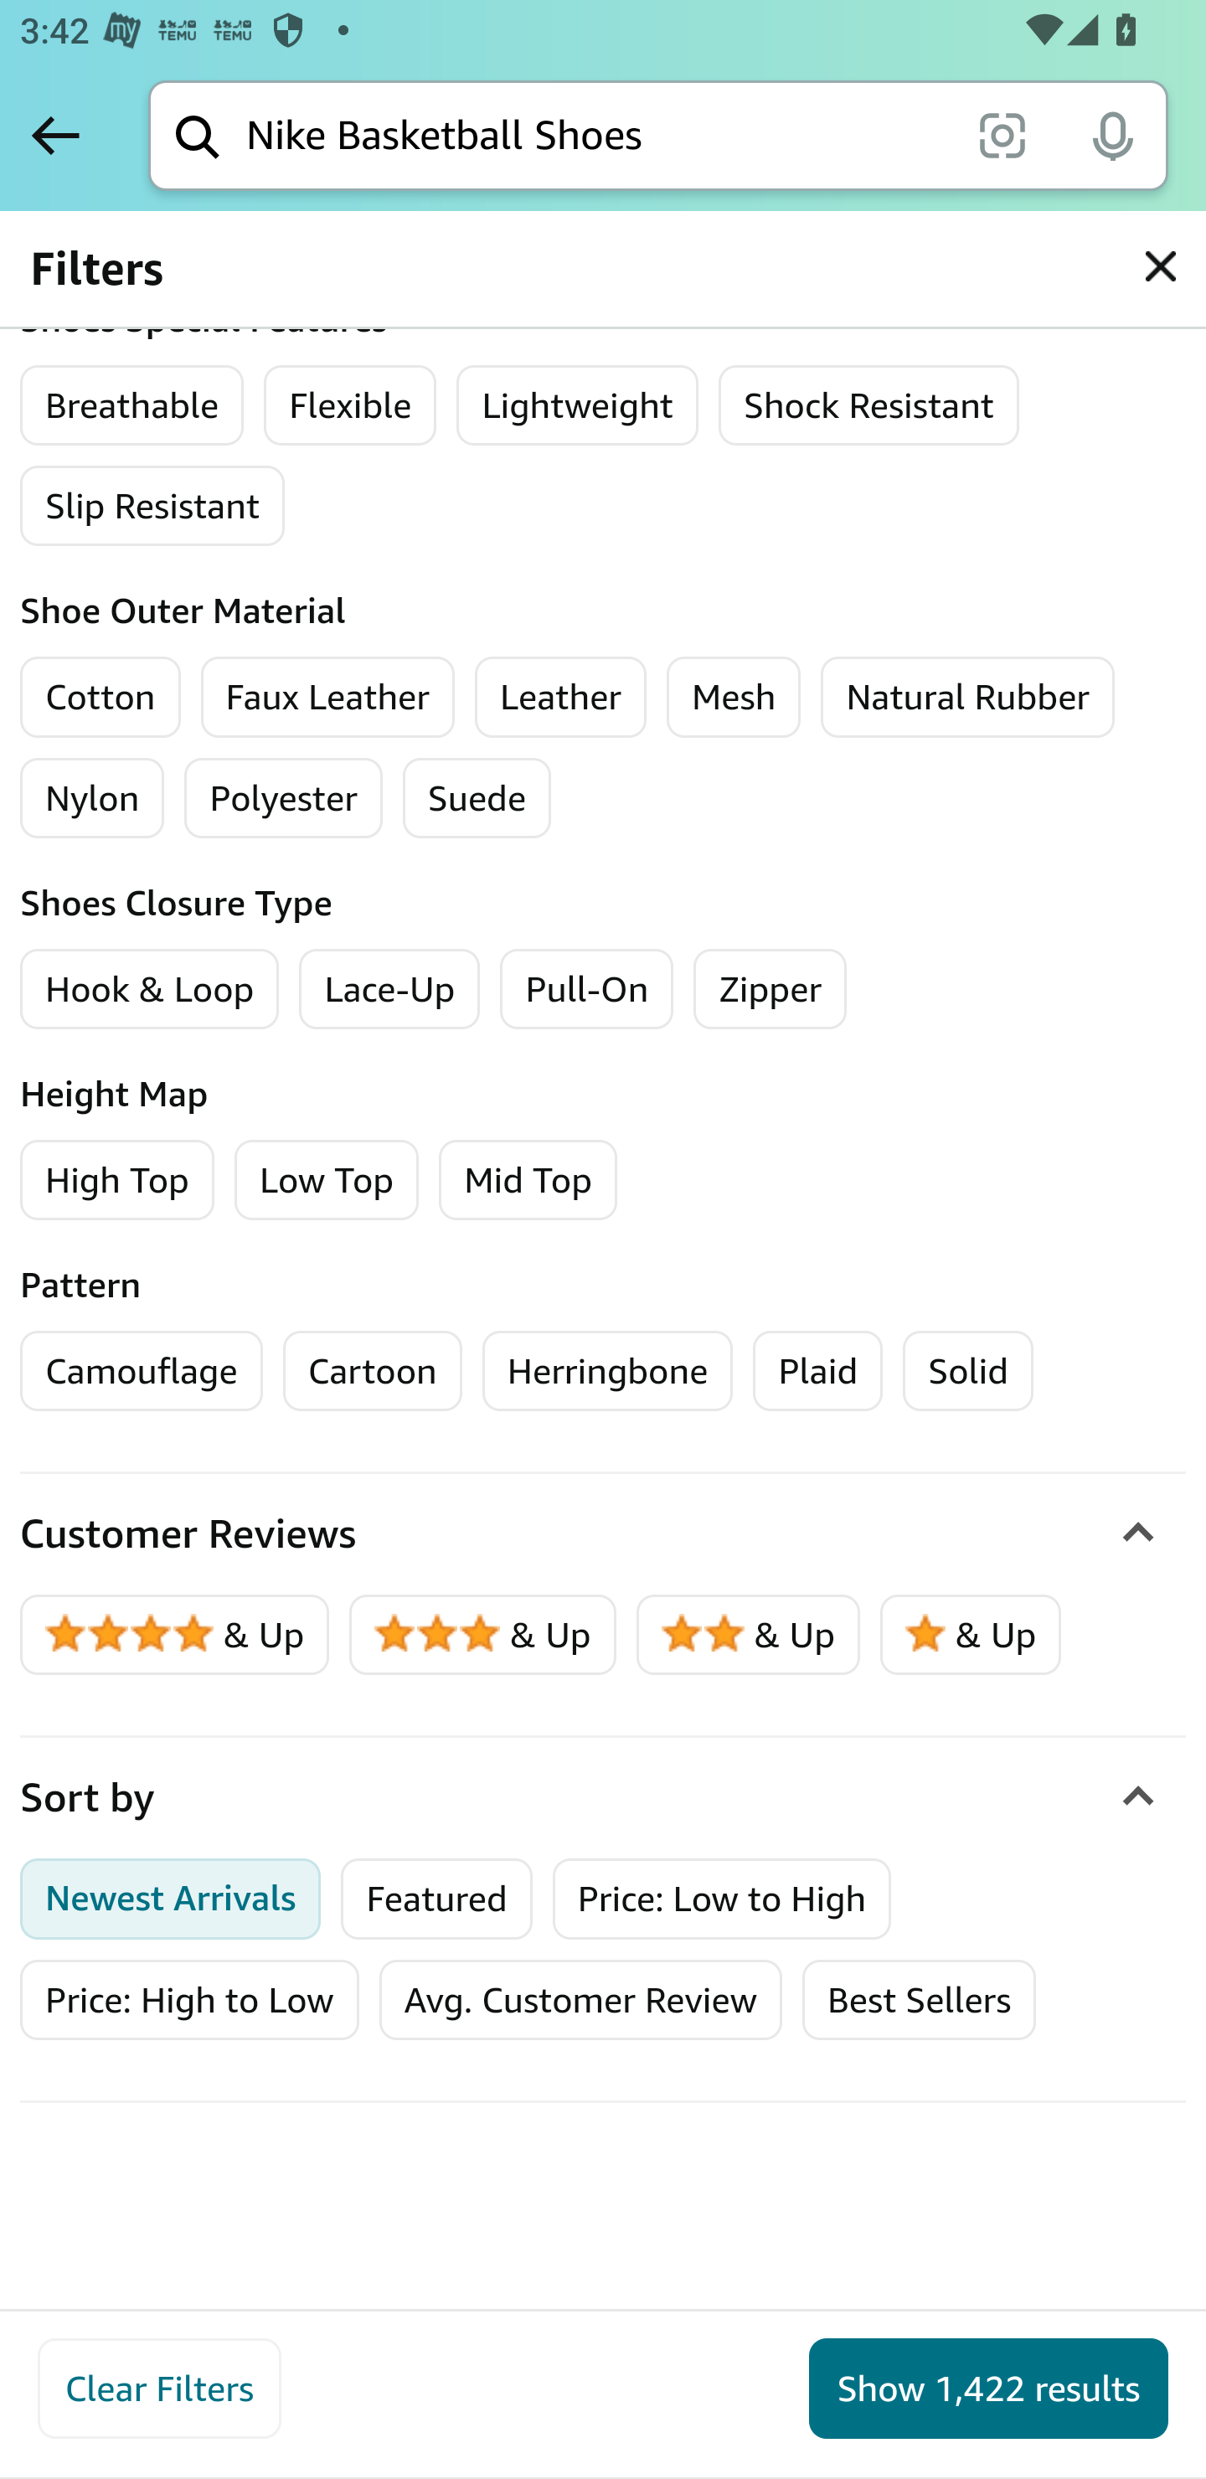 This screenshot has height=2479, width=1206. What do you see at coordinates (1002, 134) in the screenshot?
I see `scan it` at bounding box center [1002, 134].